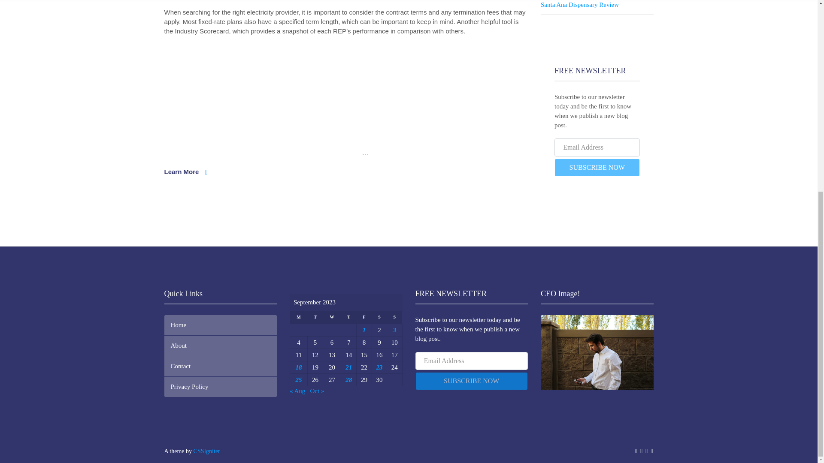 The image size is (824, 463). What do you see at coordinates (221, 387) in the screenshot?
I see `Privacy Policy` at bounding box center [221, 387].